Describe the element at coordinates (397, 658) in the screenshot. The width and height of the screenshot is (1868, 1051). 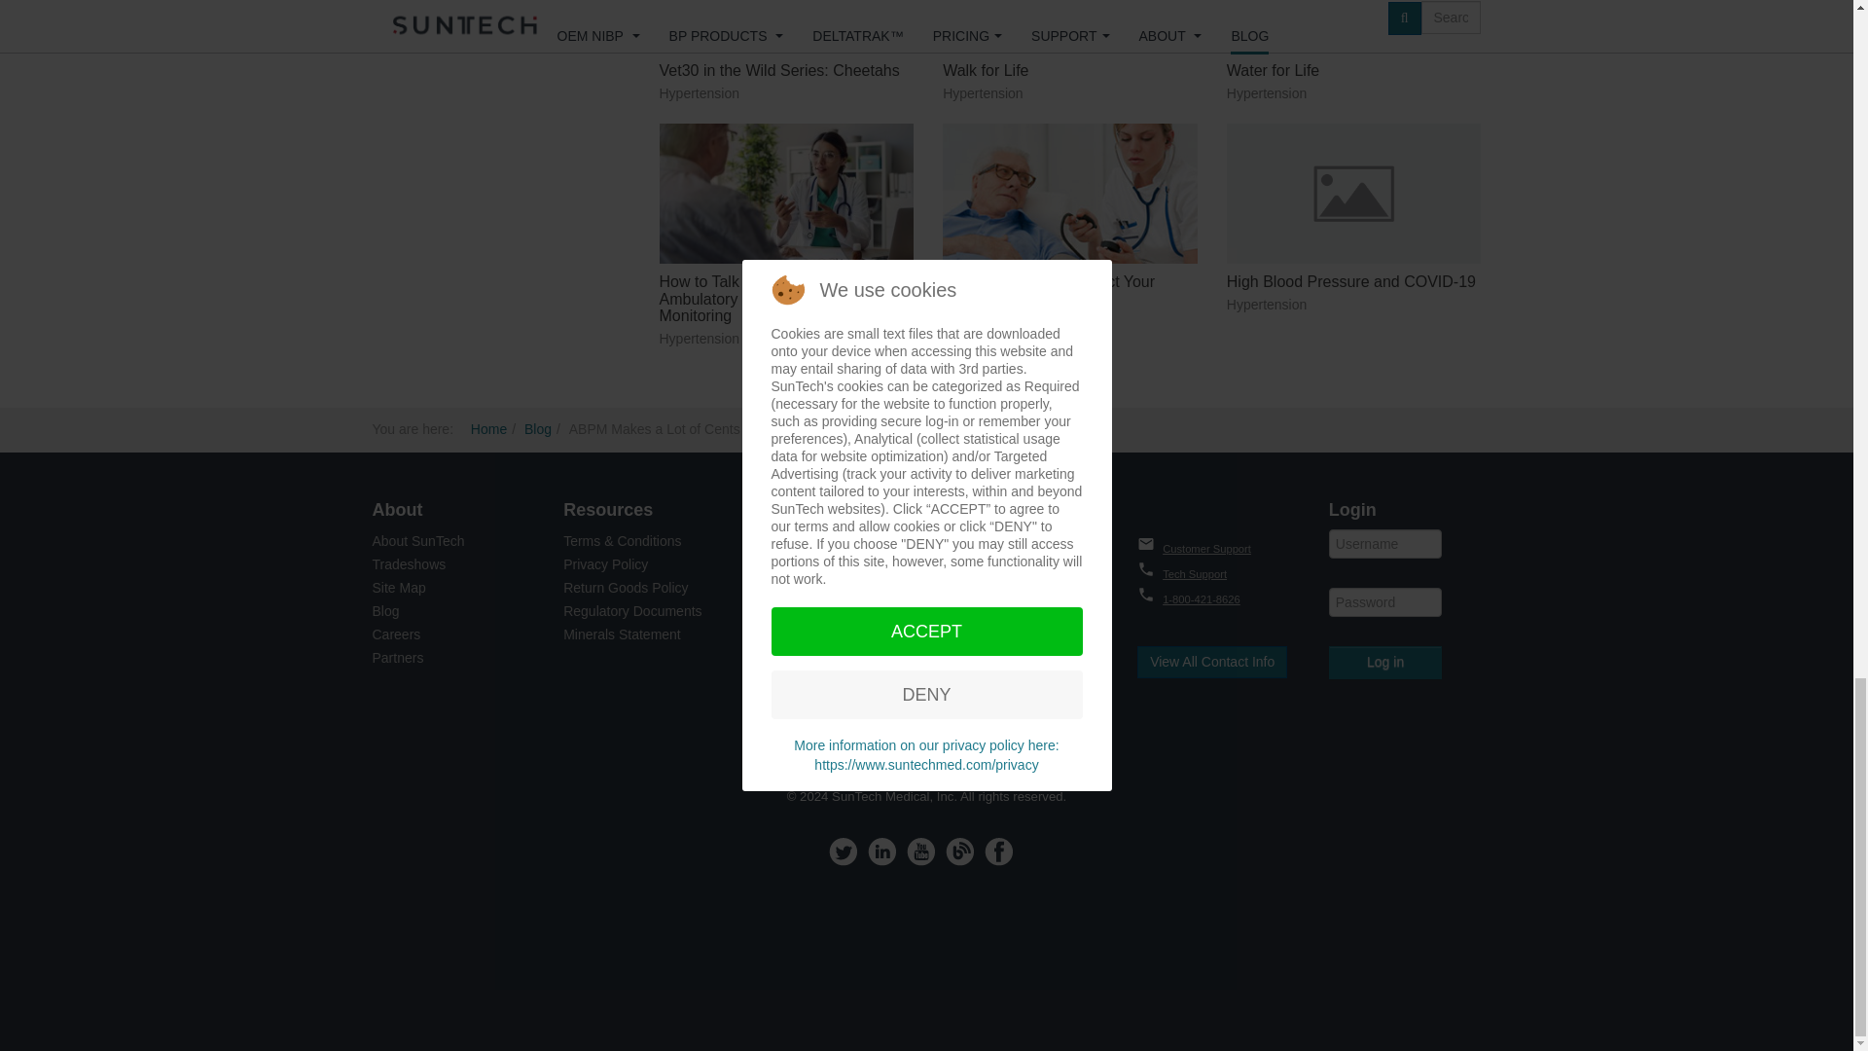
I see `Partners` at that location.